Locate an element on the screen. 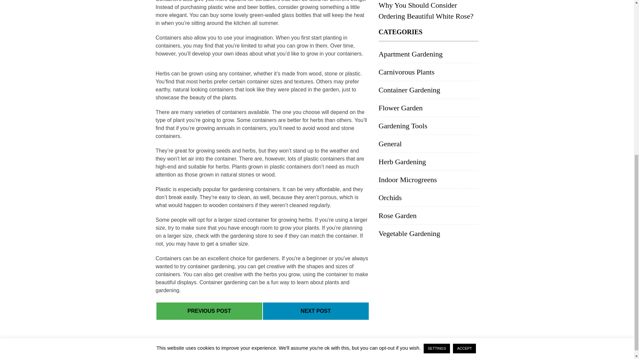 The width and height of the screenshot is (639, 359). Flower Garden is located at coordinates (401, 108).